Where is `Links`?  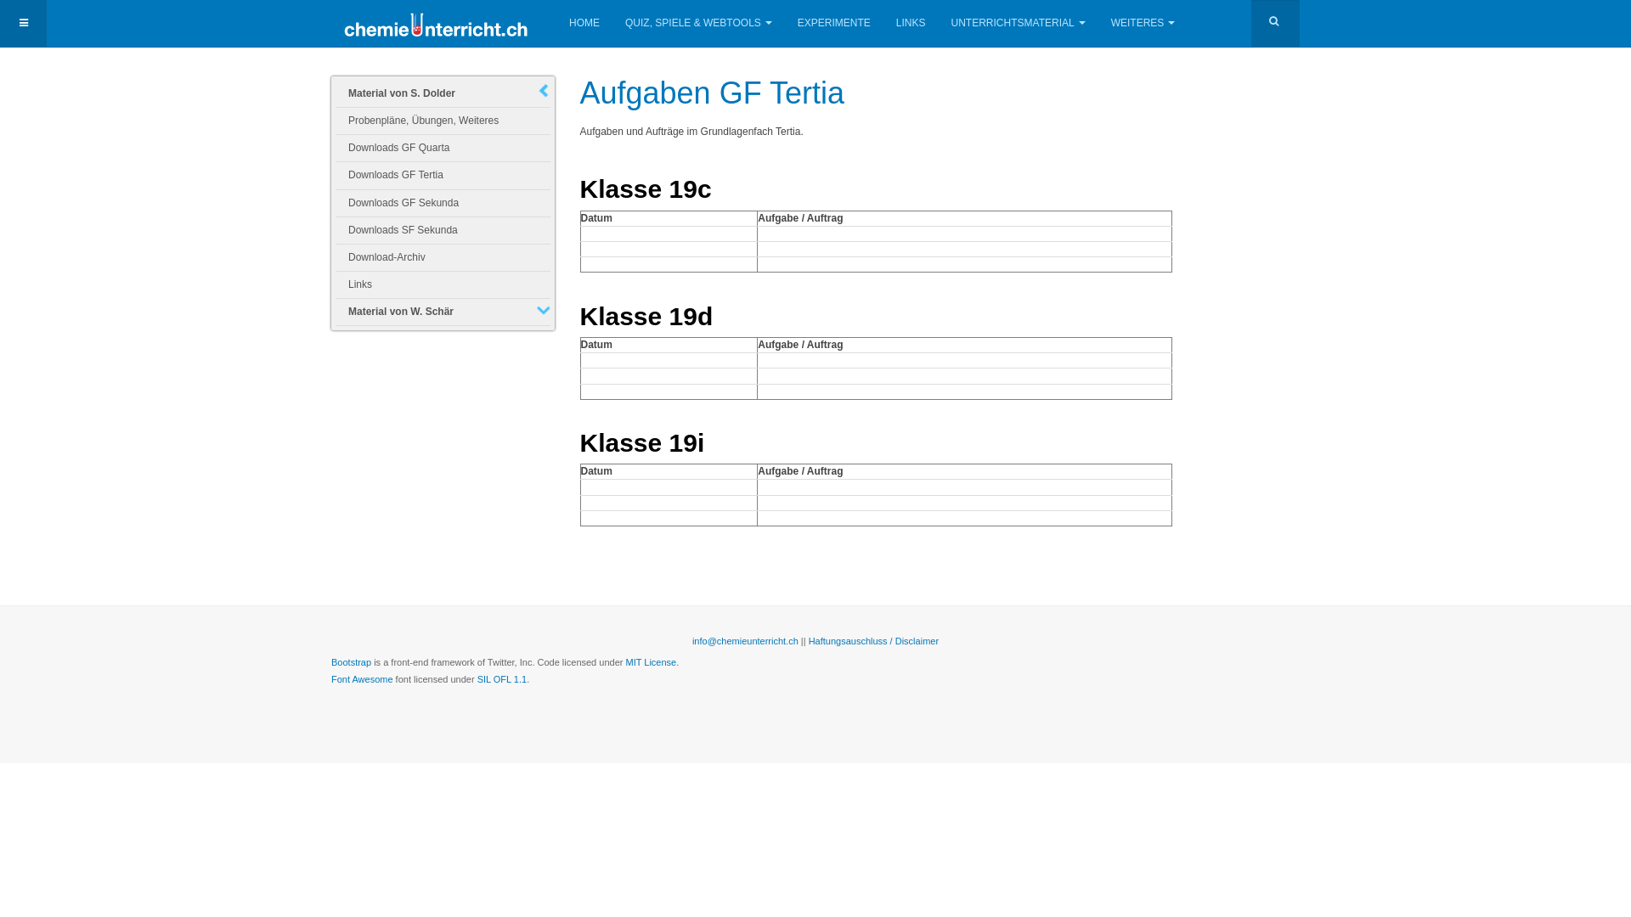
Links is located at coordinates (443, 285).